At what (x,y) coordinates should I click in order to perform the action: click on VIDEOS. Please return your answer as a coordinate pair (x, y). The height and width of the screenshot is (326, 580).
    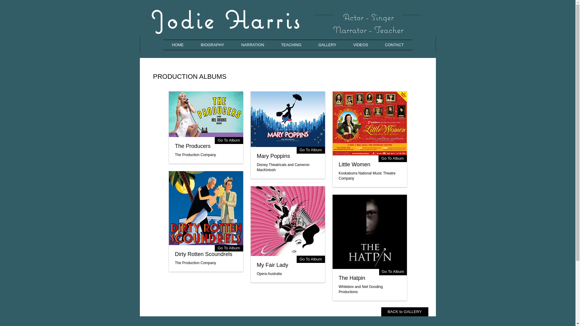
    Looking at the image, I should click on (361, 45).